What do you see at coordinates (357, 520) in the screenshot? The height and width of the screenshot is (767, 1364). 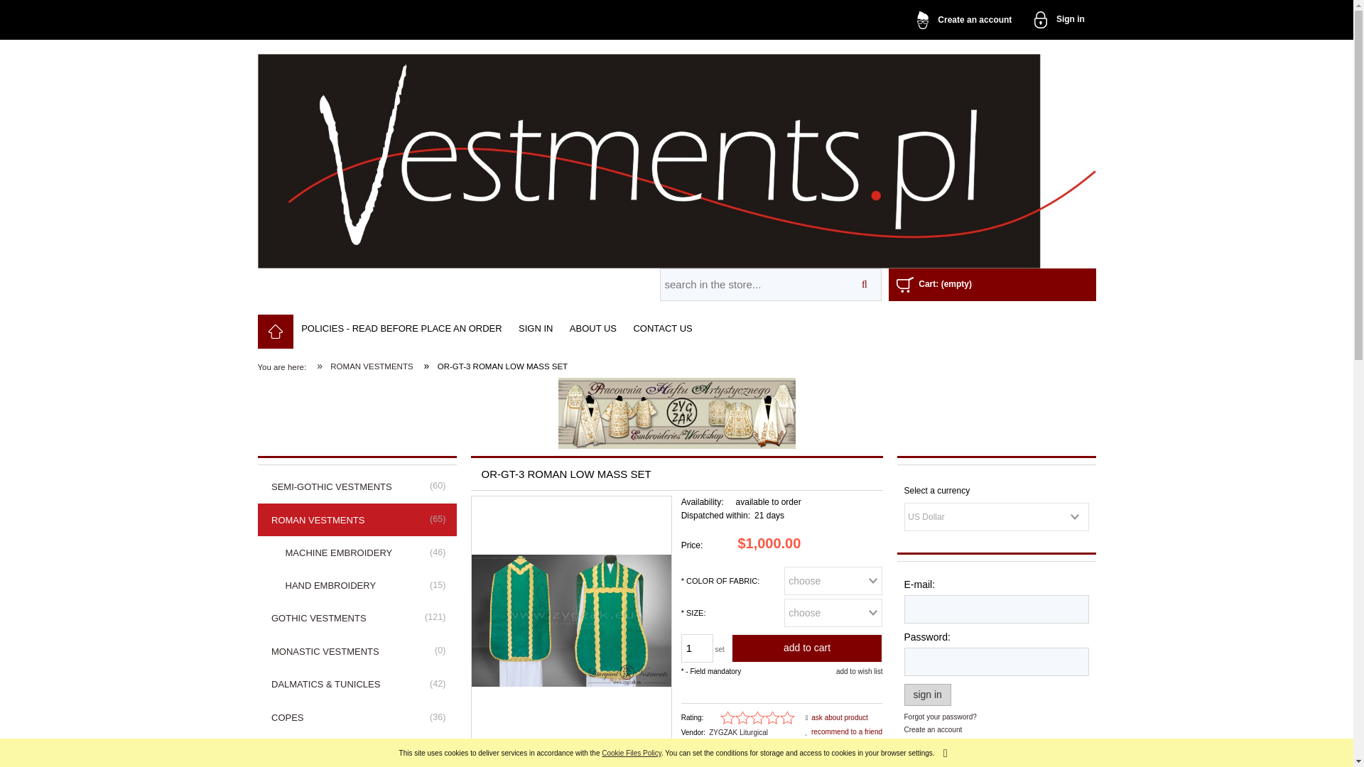 I see `ROMAN VESTMENTS` at bounding box center [357, 520].